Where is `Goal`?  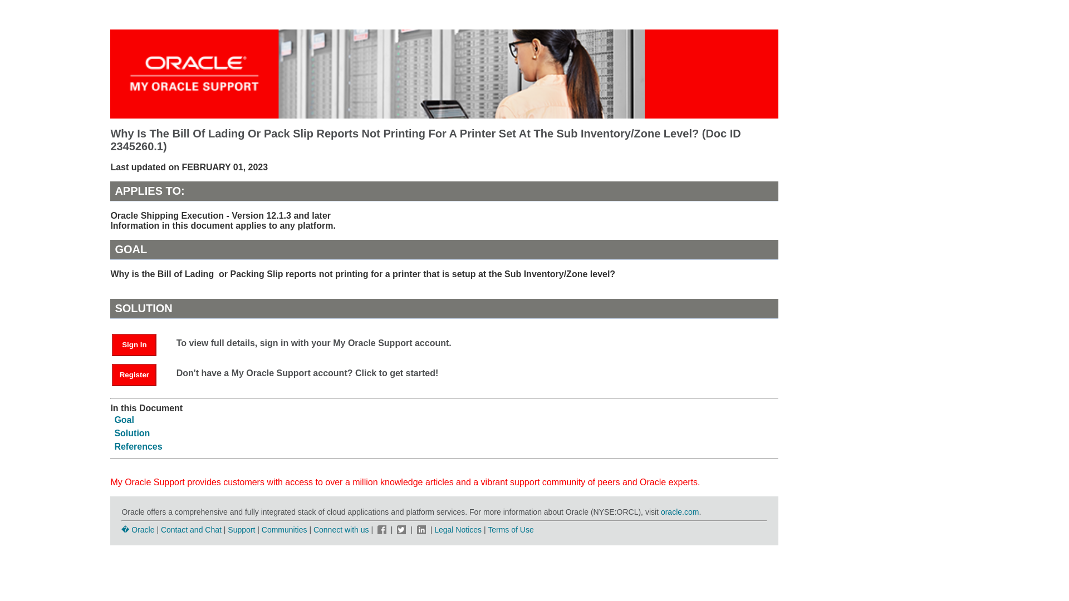 Goal is located at coordinates (124, 420).